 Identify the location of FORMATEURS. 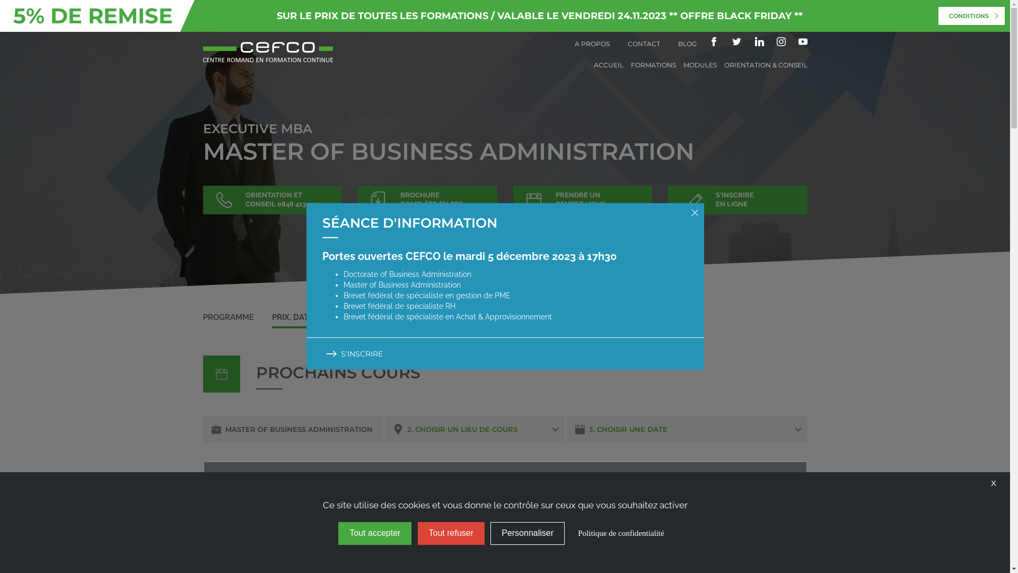
(397, 317).